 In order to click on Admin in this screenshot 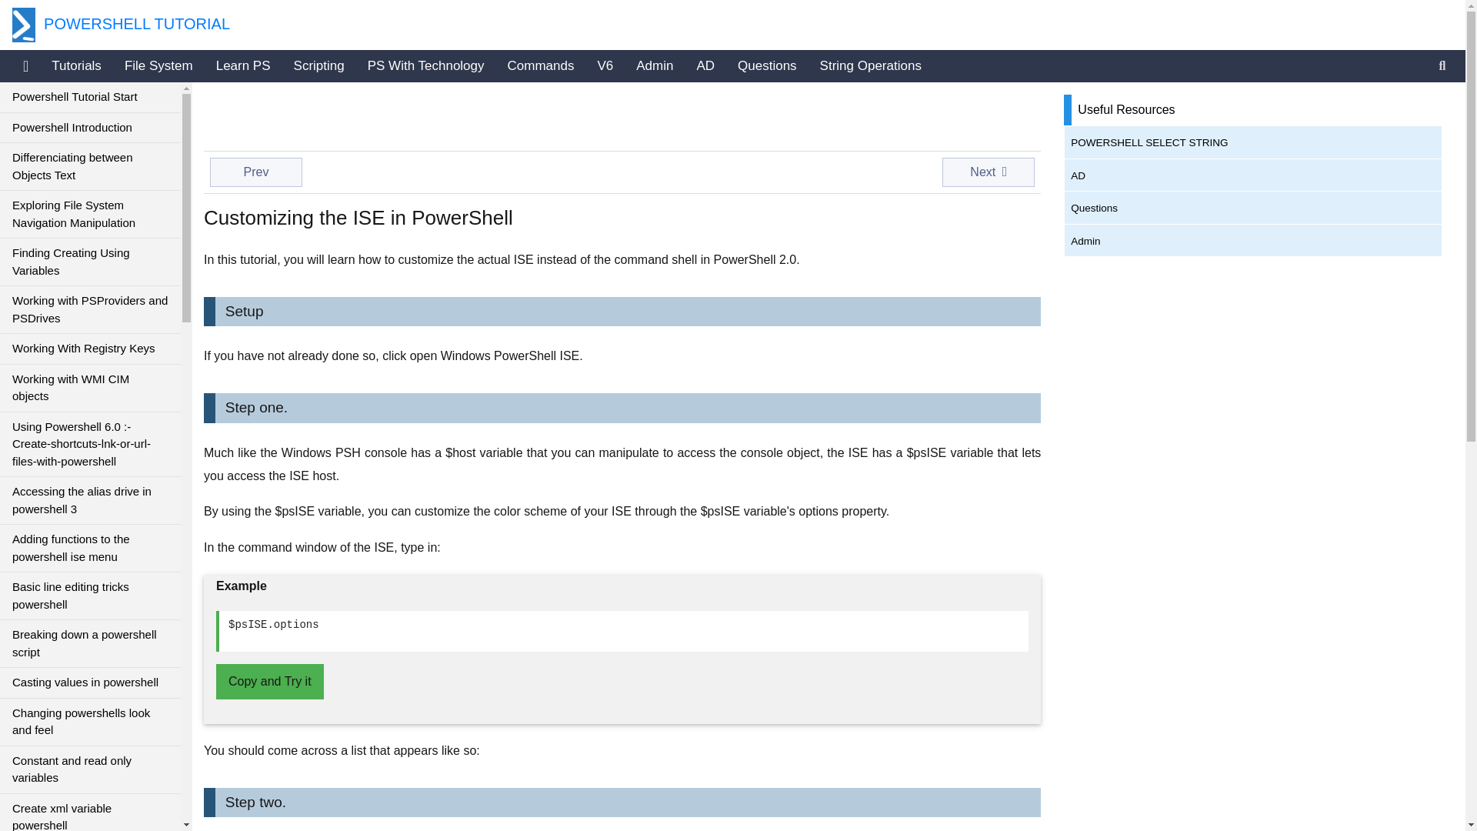, I will do `click(655, 65)`.